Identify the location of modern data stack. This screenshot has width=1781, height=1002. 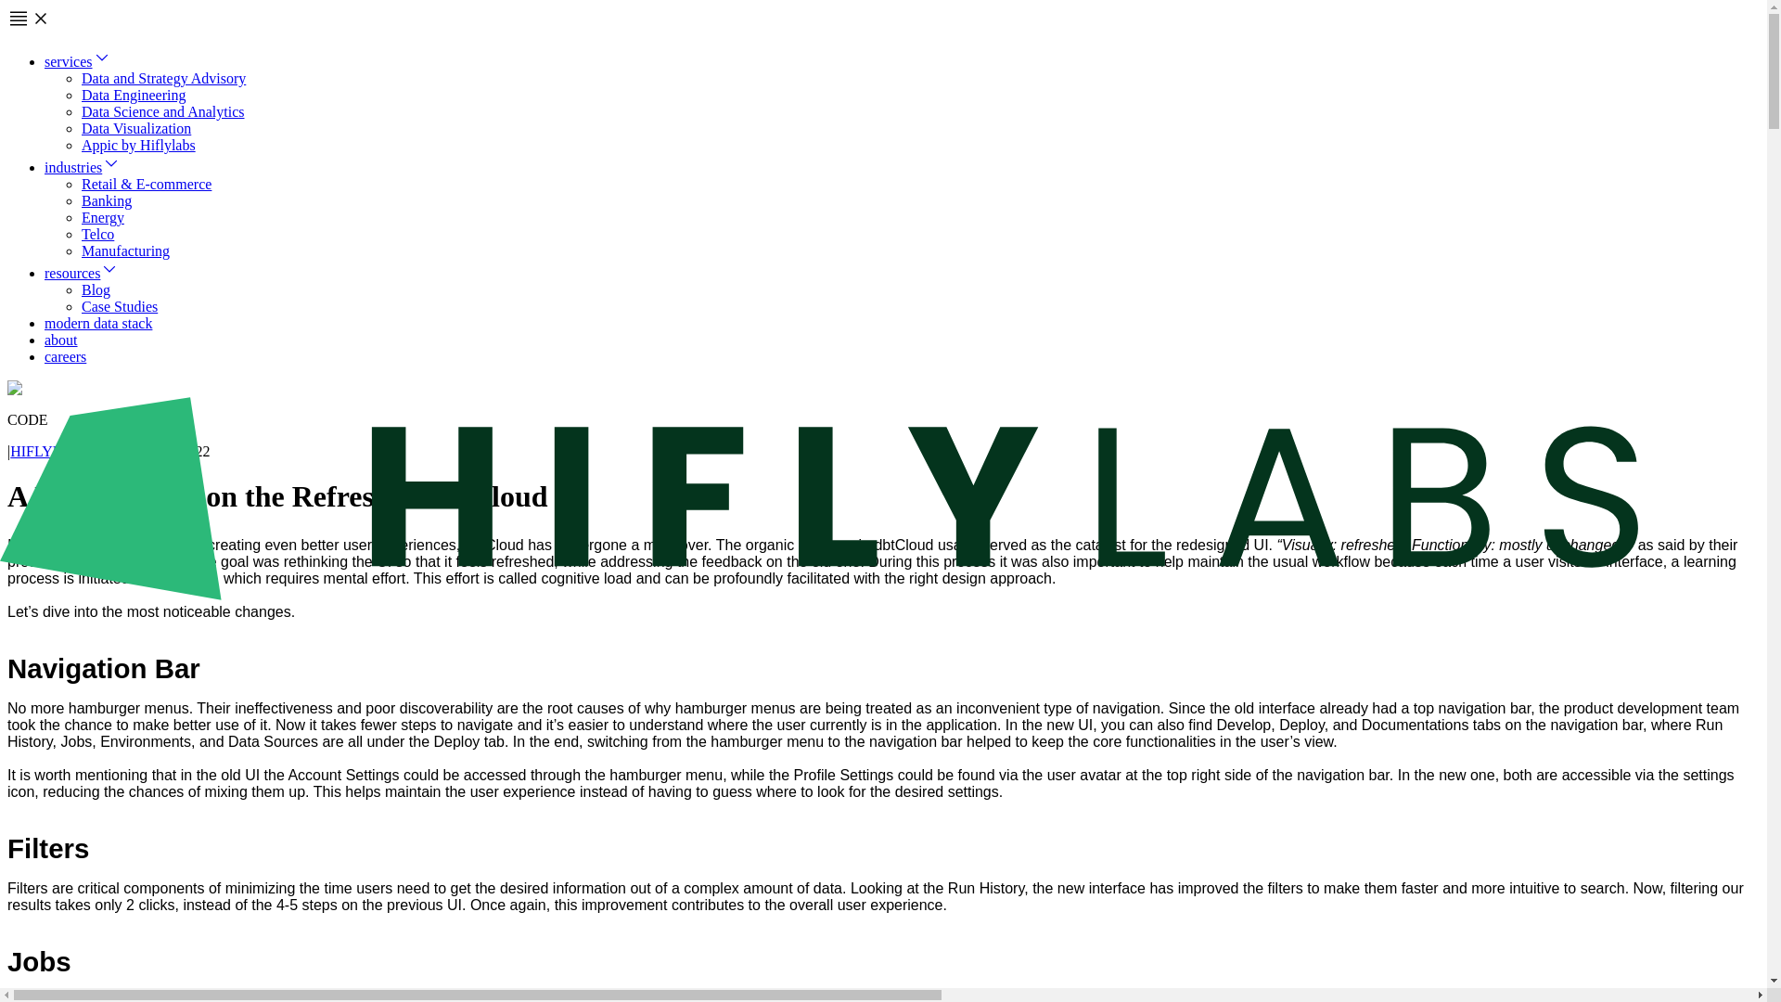
(98, 323).